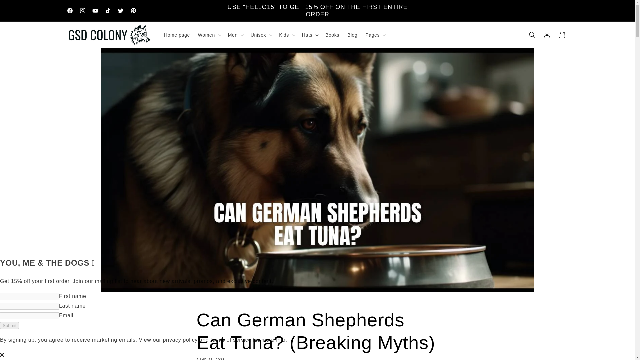 The height and width of the screenshot is (360, 640). I want to click on Pinterest, so click(133, 10).